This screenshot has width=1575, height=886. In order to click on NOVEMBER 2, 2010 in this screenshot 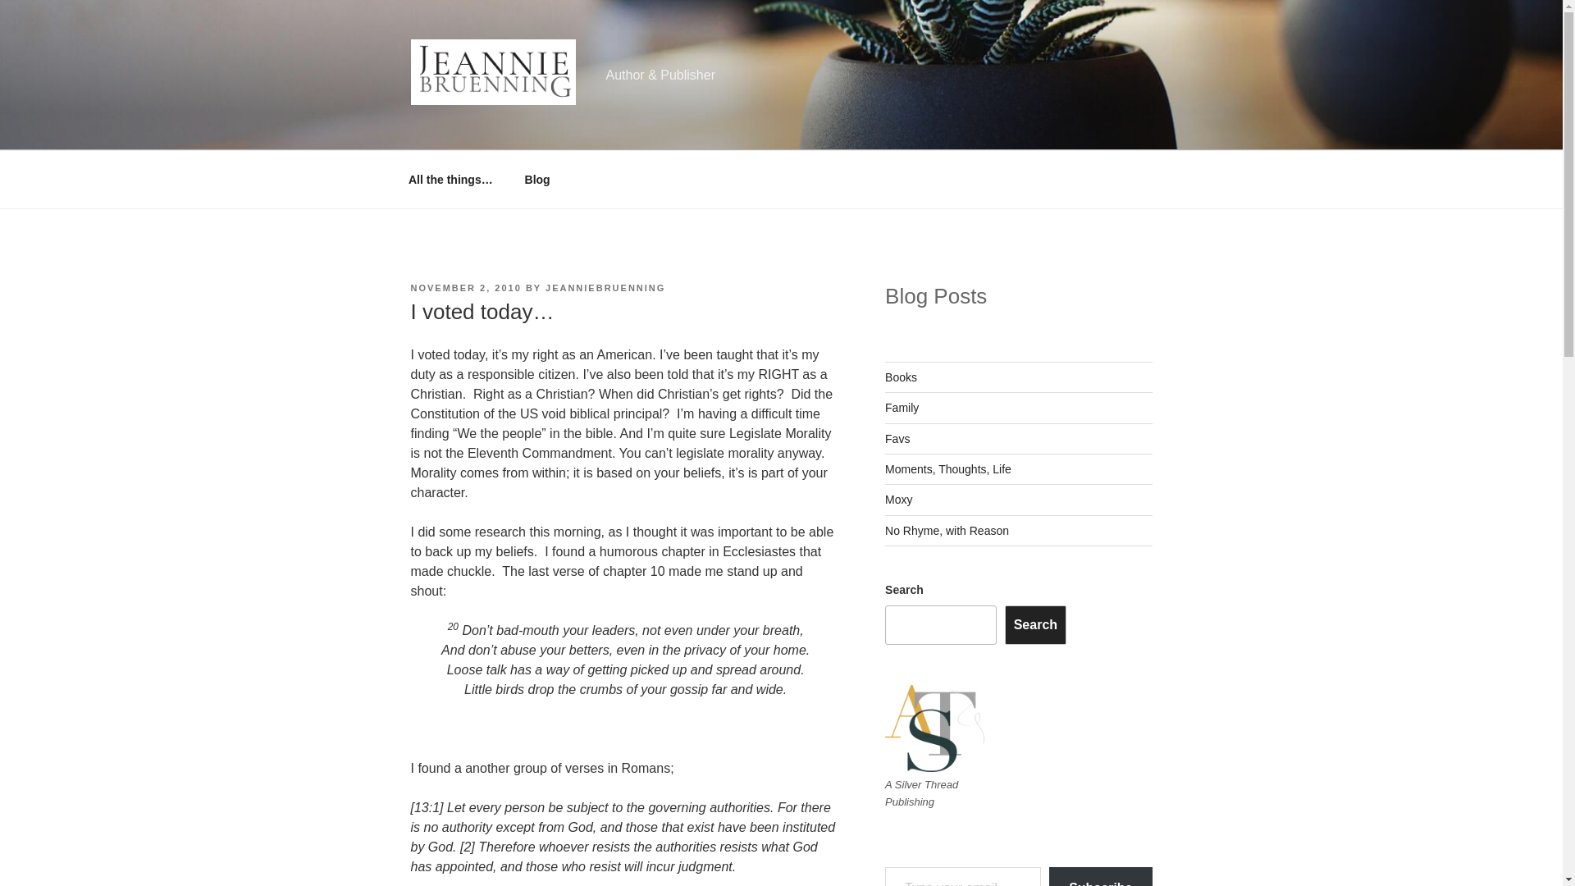, I will do `click(465, 287)`.